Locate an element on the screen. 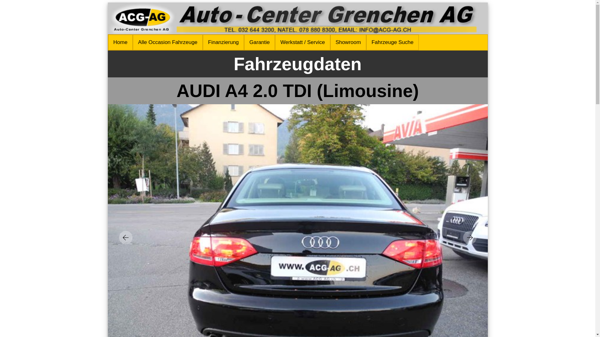  Finanzierung is located at coordinates (223, 42).